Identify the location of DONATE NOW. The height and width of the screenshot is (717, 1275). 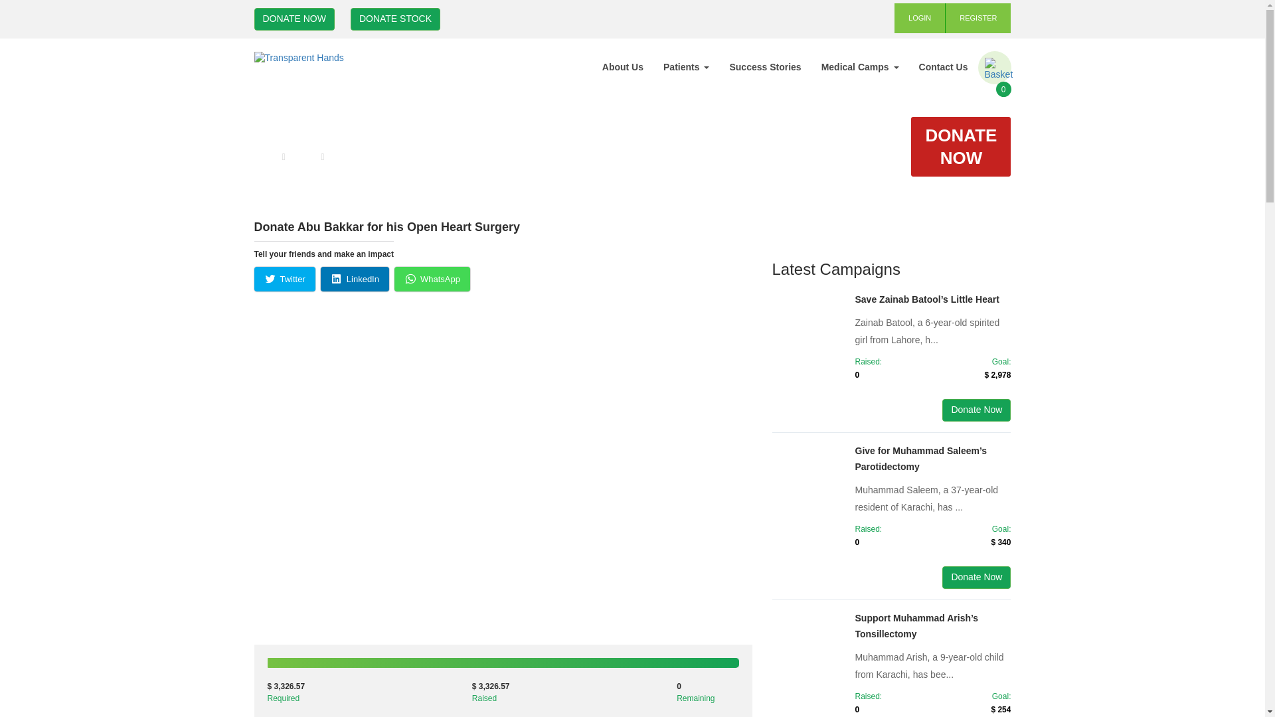
(961, 146).